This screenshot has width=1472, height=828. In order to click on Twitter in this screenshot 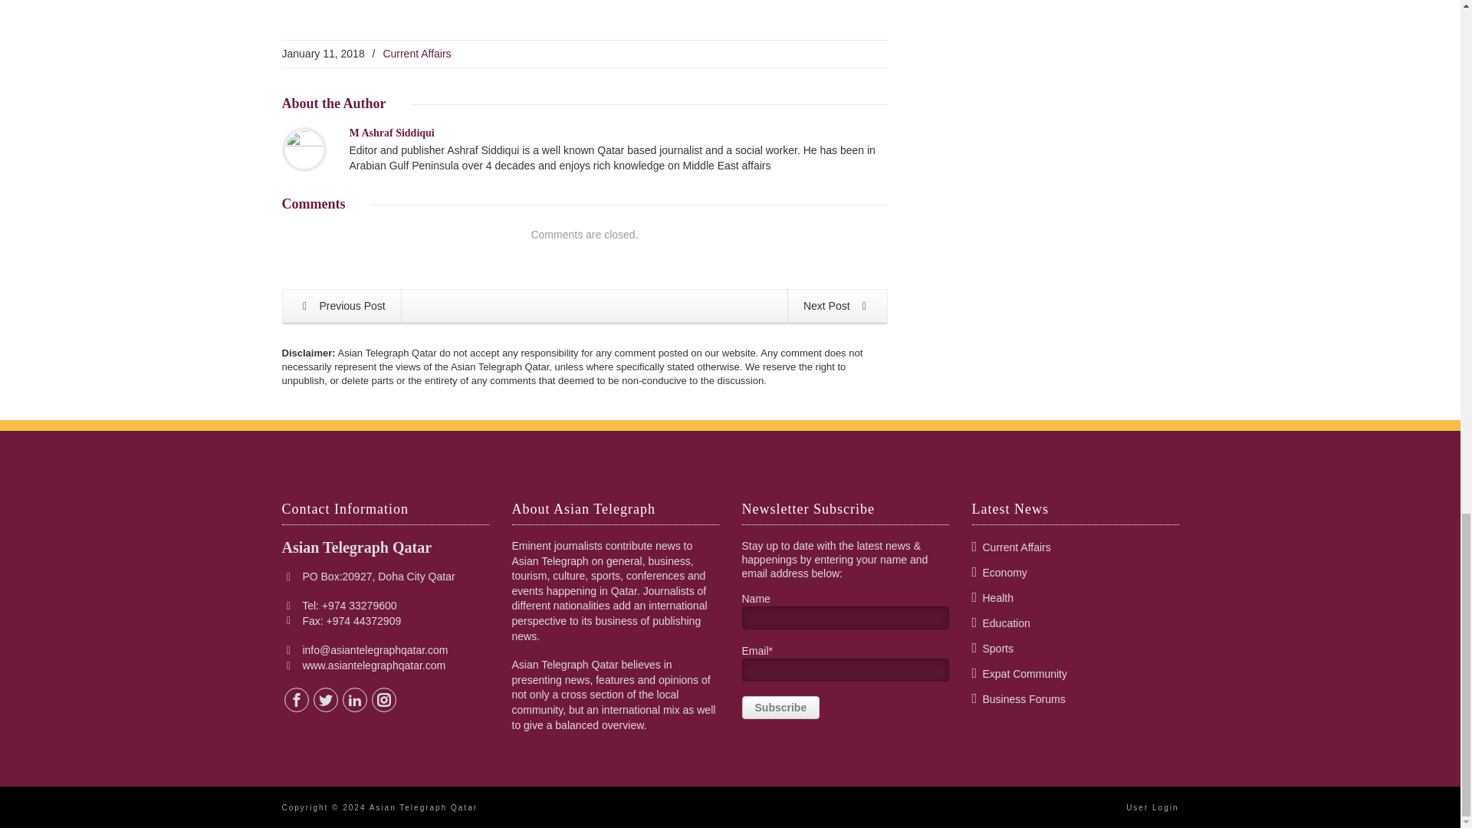, I will do `click(325, 699)`.